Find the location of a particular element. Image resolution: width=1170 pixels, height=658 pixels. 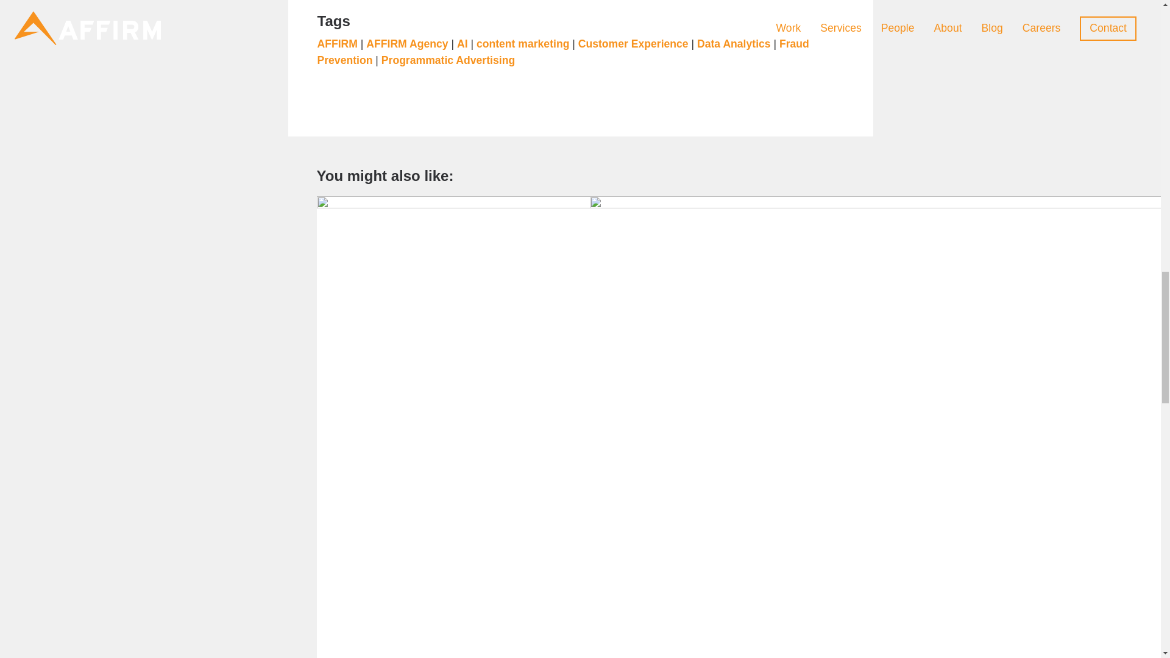

Data Analytics is located at coordinates (734, 44).